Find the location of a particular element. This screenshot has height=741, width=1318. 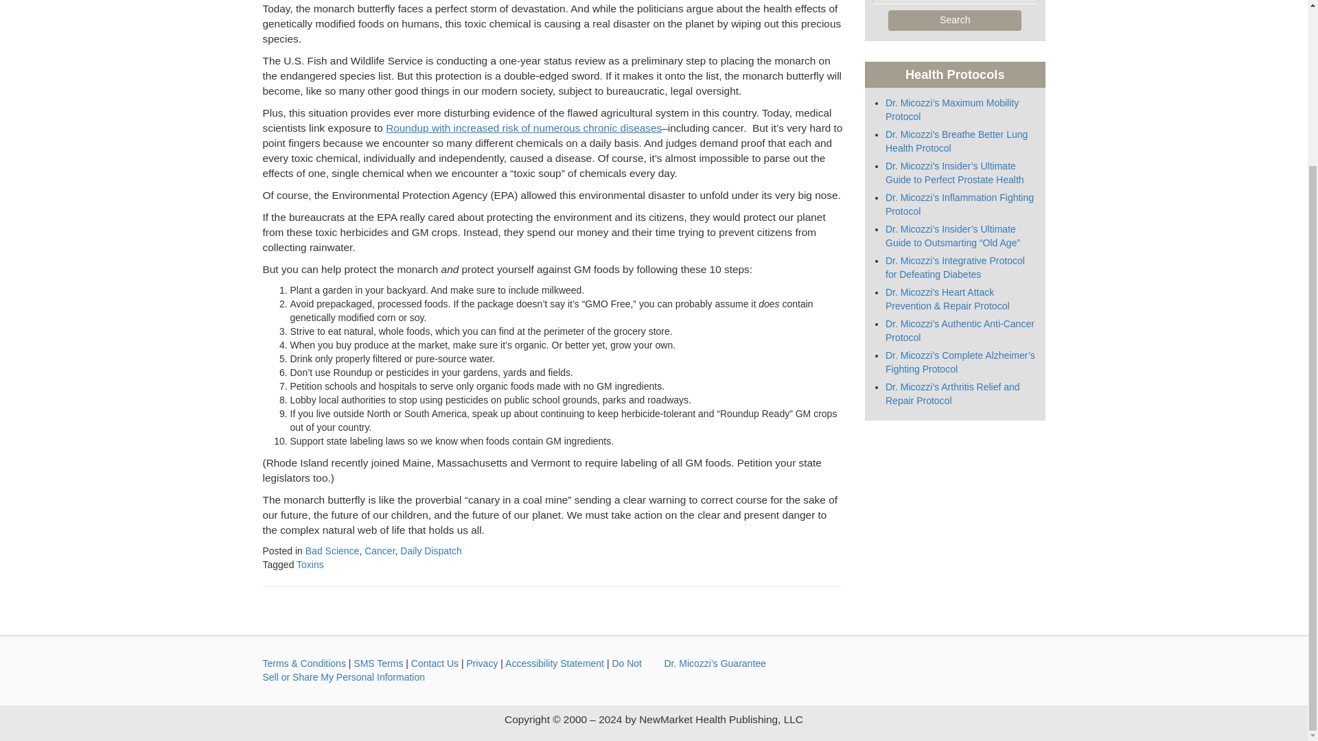

Contact Us is located at coordinates (435, 663).